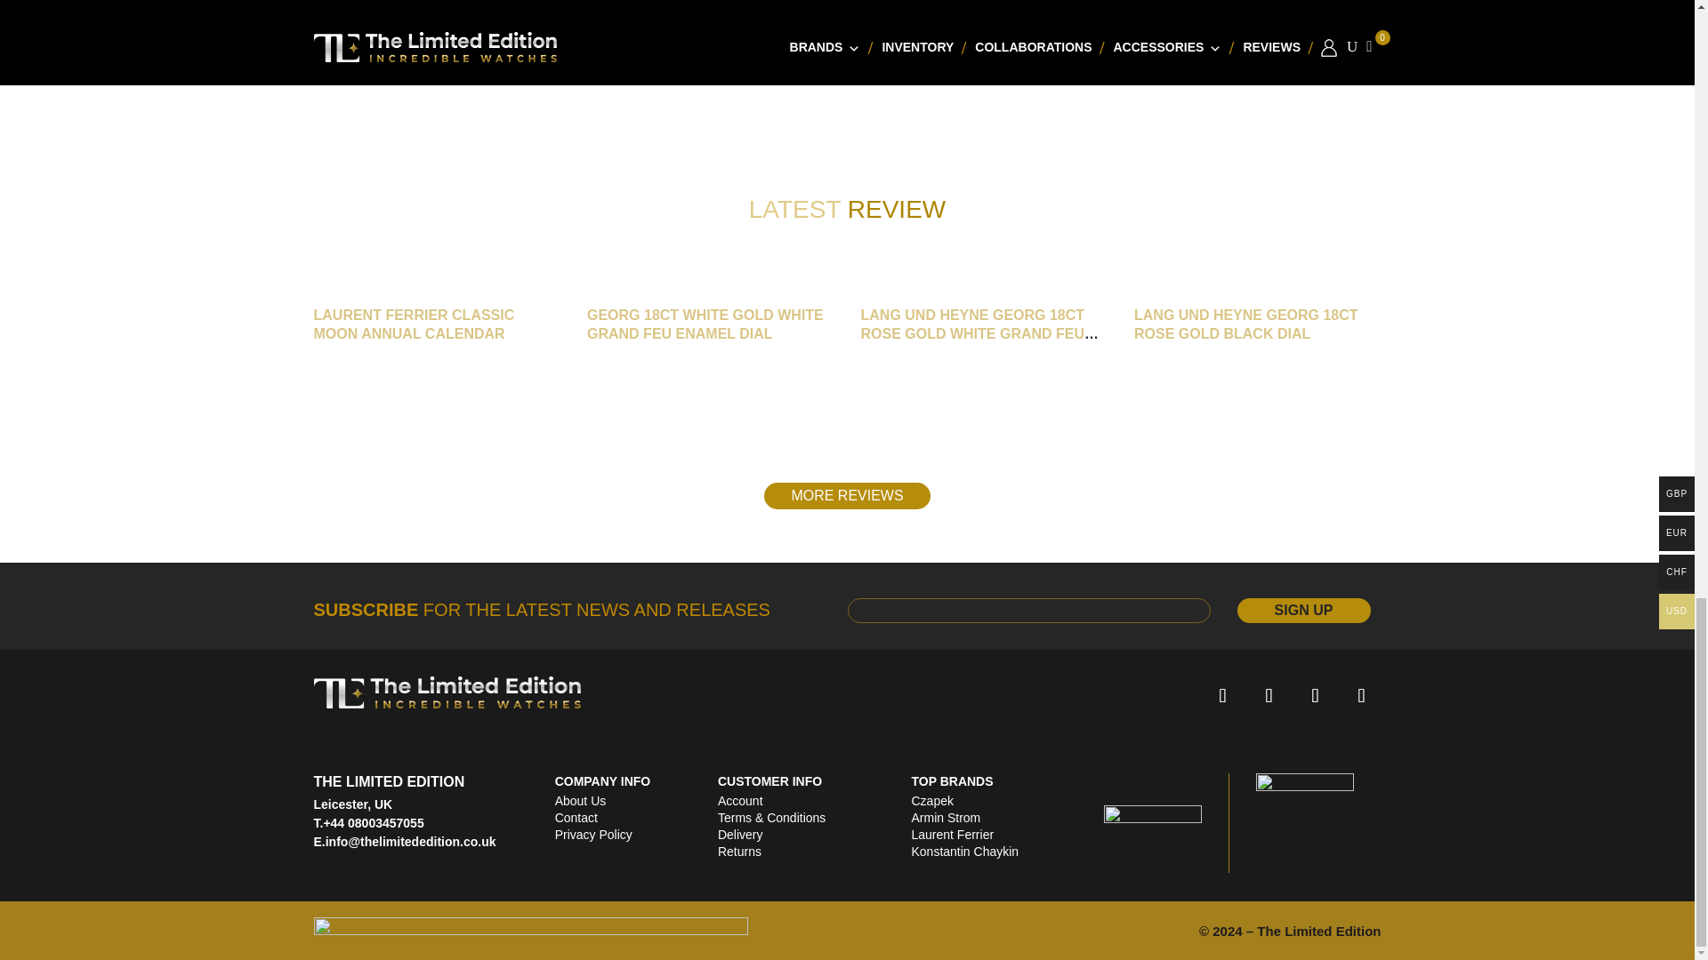  I want to click on Follow on Youtube, so click(1360, 695).